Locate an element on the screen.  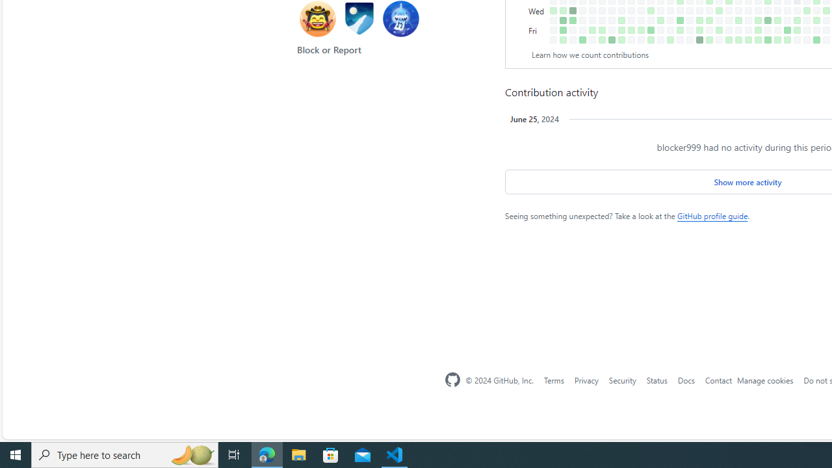
No contributions on January 4th. is located at coordinates (554, 19).